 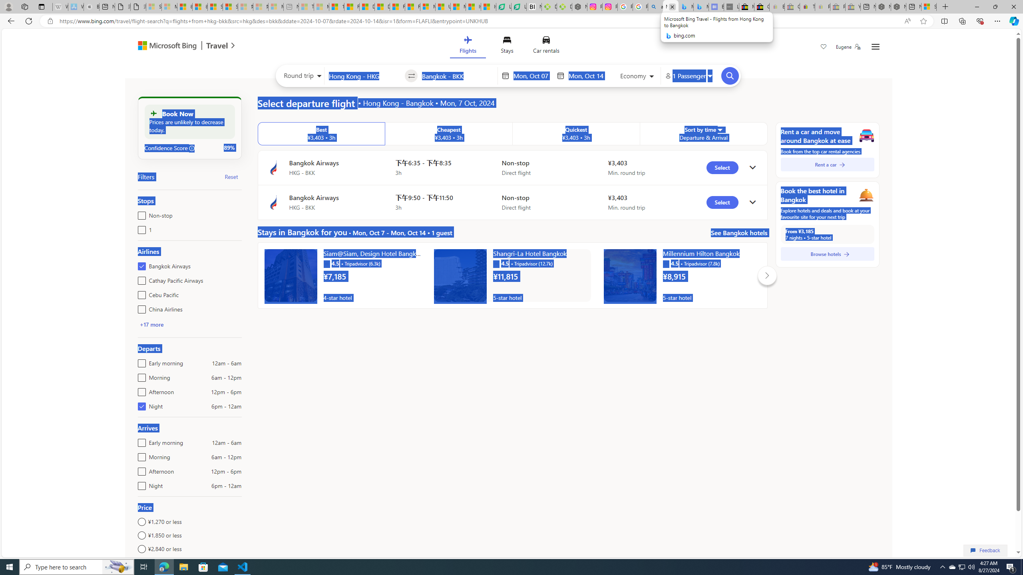 What do you see at coordinates (443, 7) in the screenshot?
I see `US Heat Deaths Soared To Record High Last Year` at bounding box center [443, 7].